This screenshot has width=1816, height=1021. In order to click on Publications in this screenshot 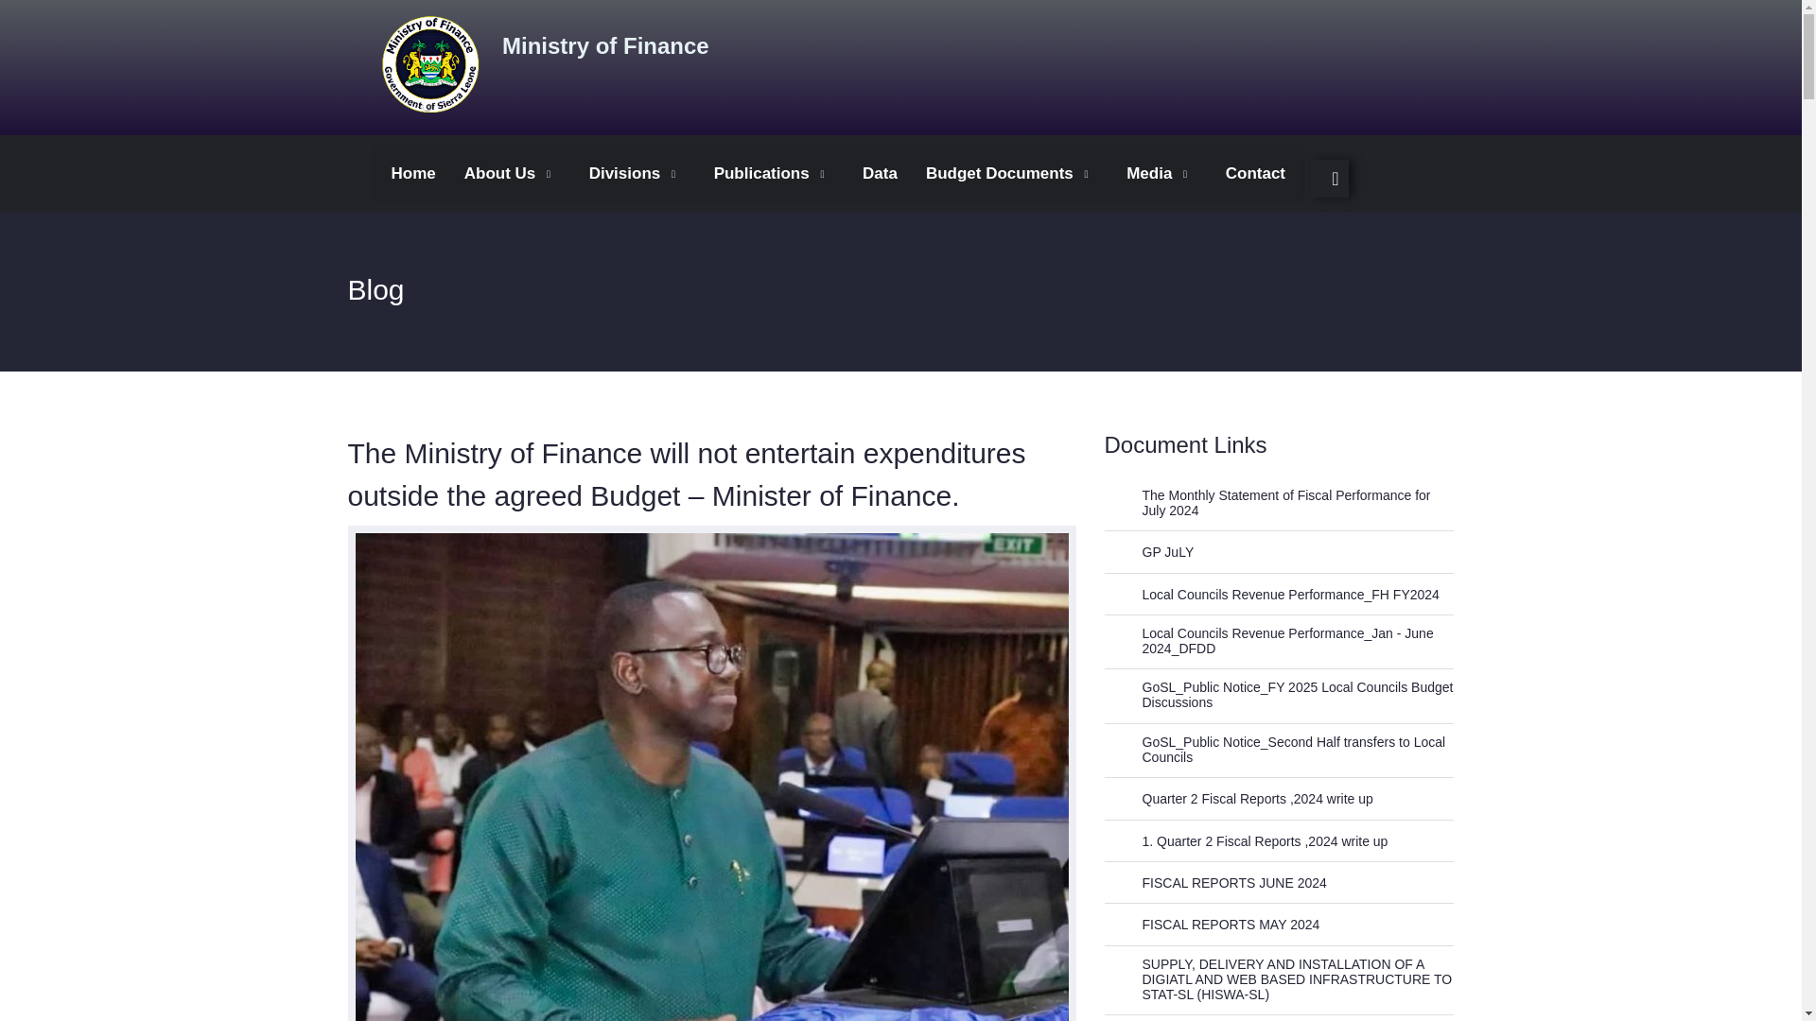, I will do `click(774, 174)`.